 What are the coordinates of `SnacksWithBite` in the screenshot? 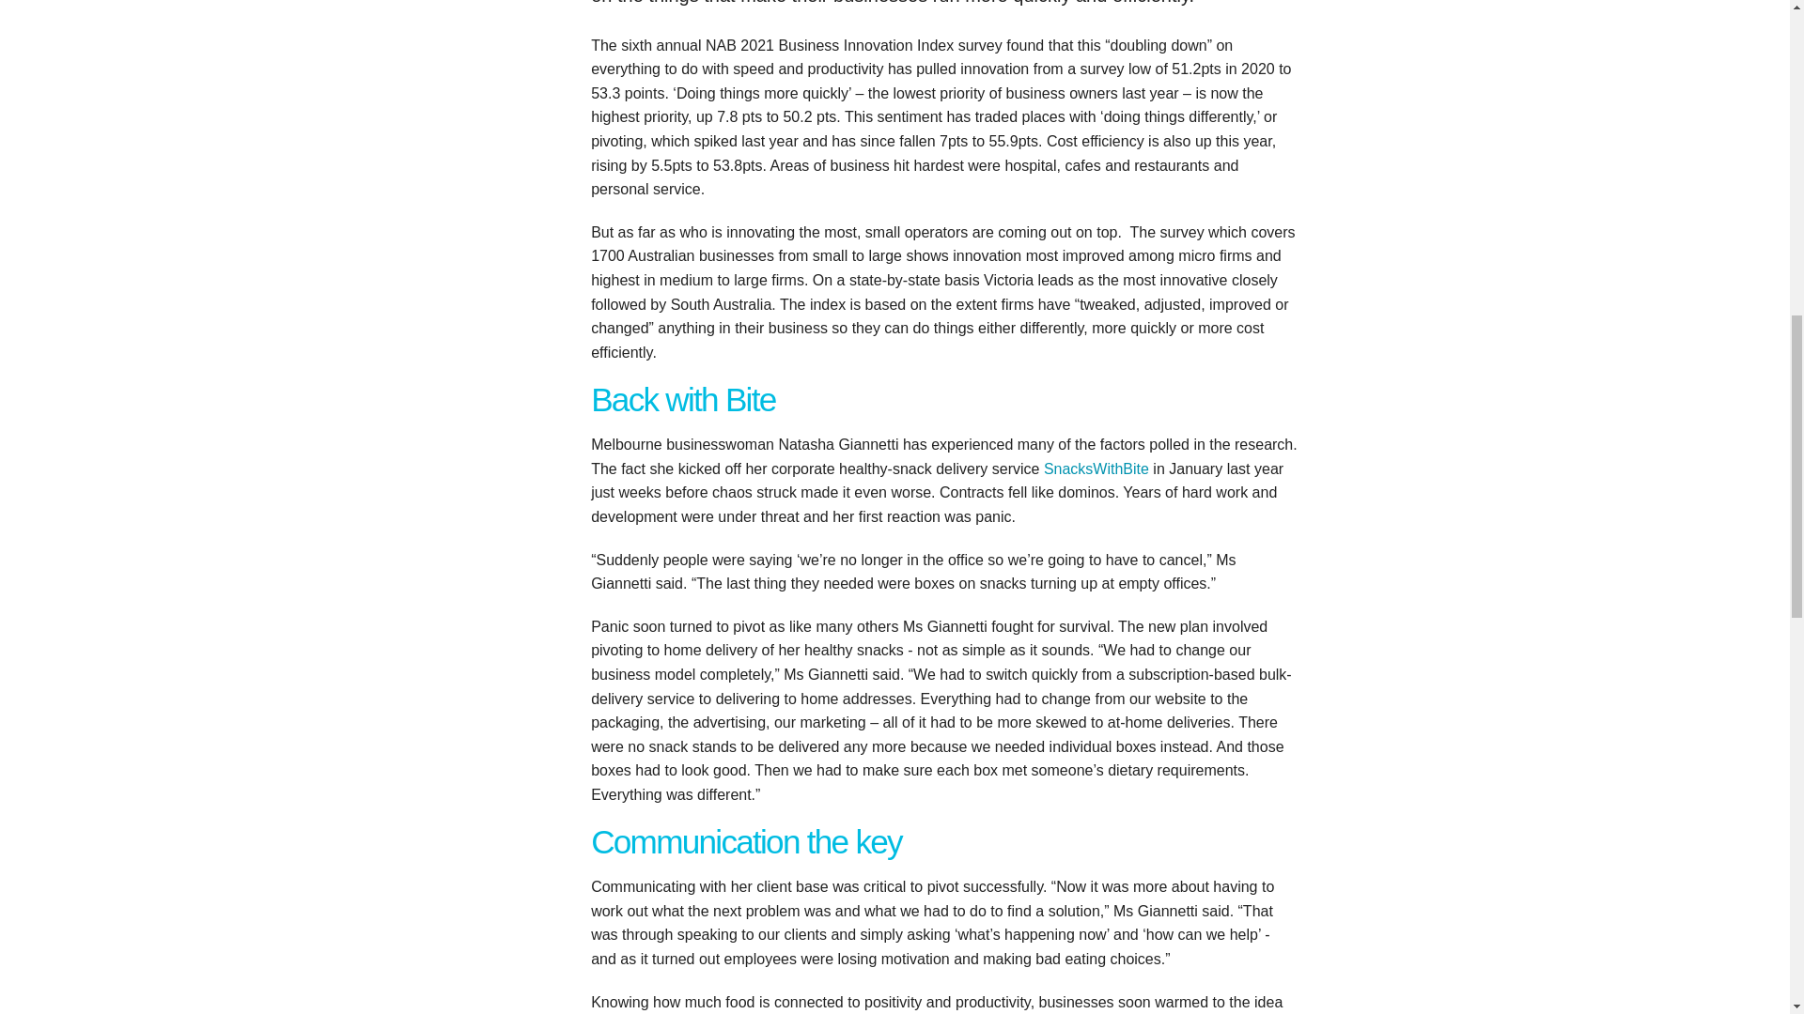 It's located at (1096, 469).